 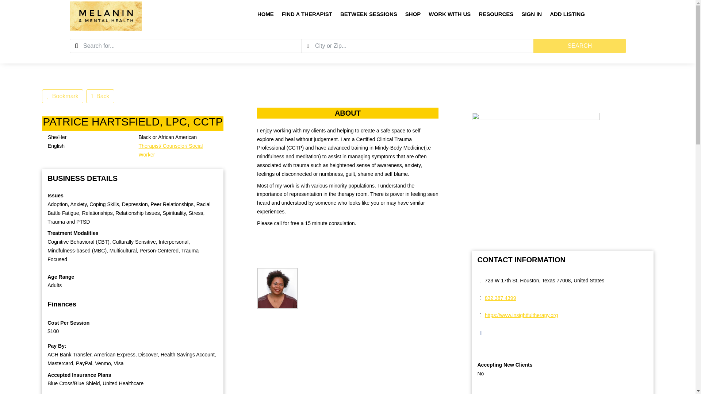 What do you see at coordinates (413, 16) in the screenshot?
I see `SHOP` at bounding box center [413, 16].